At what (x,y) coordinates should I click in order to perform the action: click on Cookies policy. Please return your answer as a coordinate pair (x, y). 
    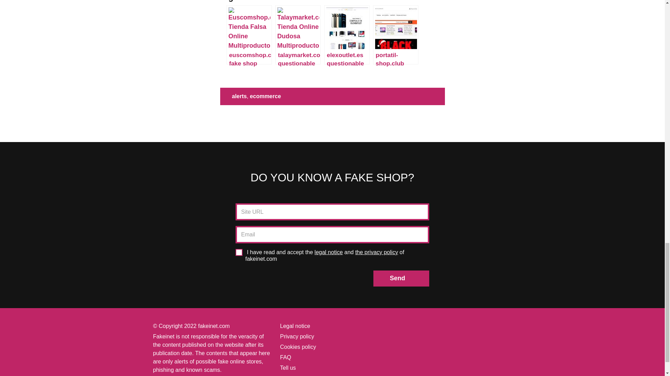
    Looking at the image, I should click on (298, 347).